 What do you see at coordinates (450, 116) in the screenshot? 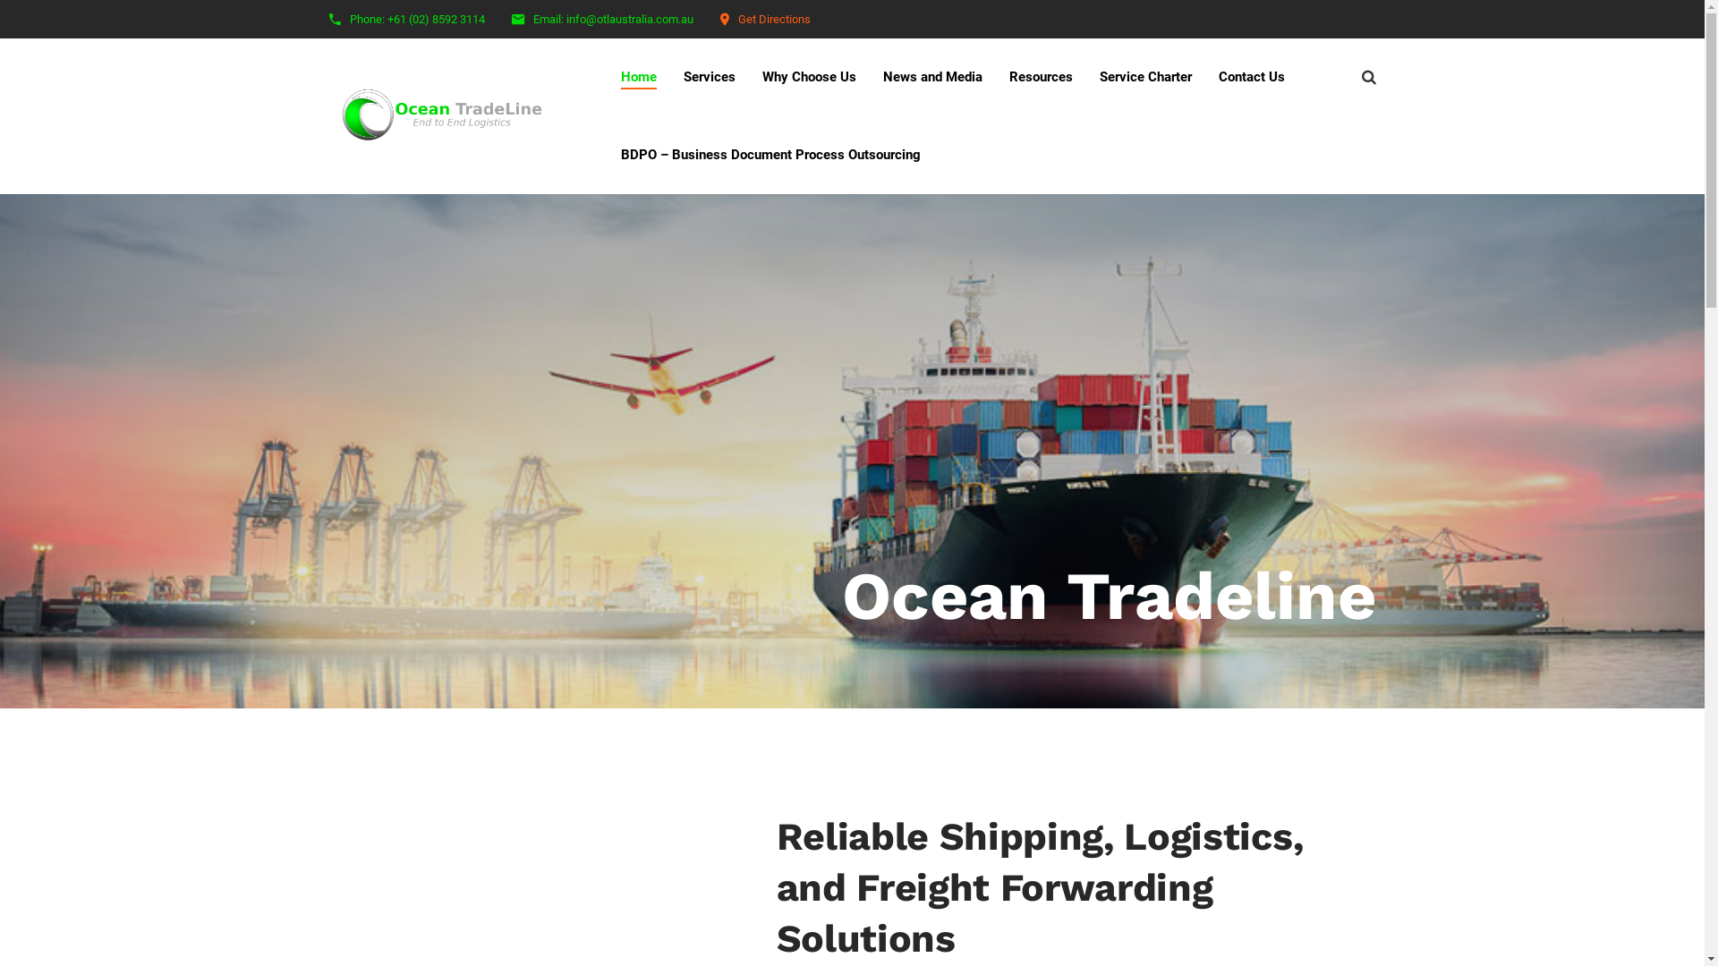
I see `Logistics | Shipping | Freight Forwarding - Australia` at bounding box center [450, 116].